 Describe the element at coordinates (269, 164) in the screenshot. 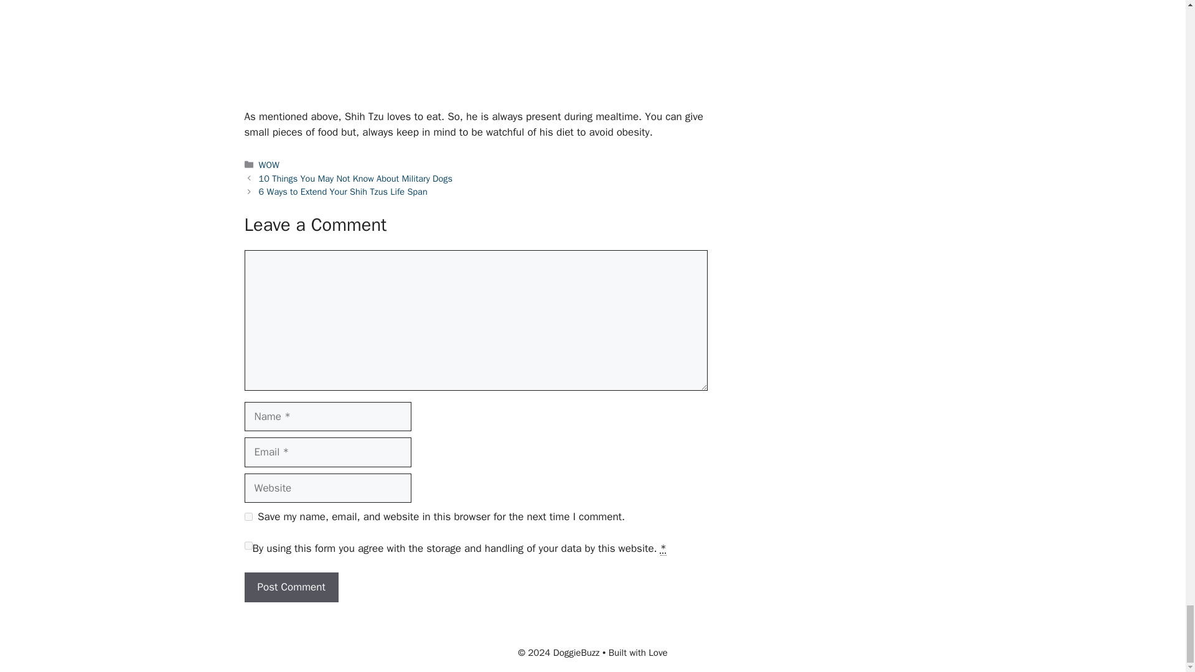

I see `WOW` at that location.